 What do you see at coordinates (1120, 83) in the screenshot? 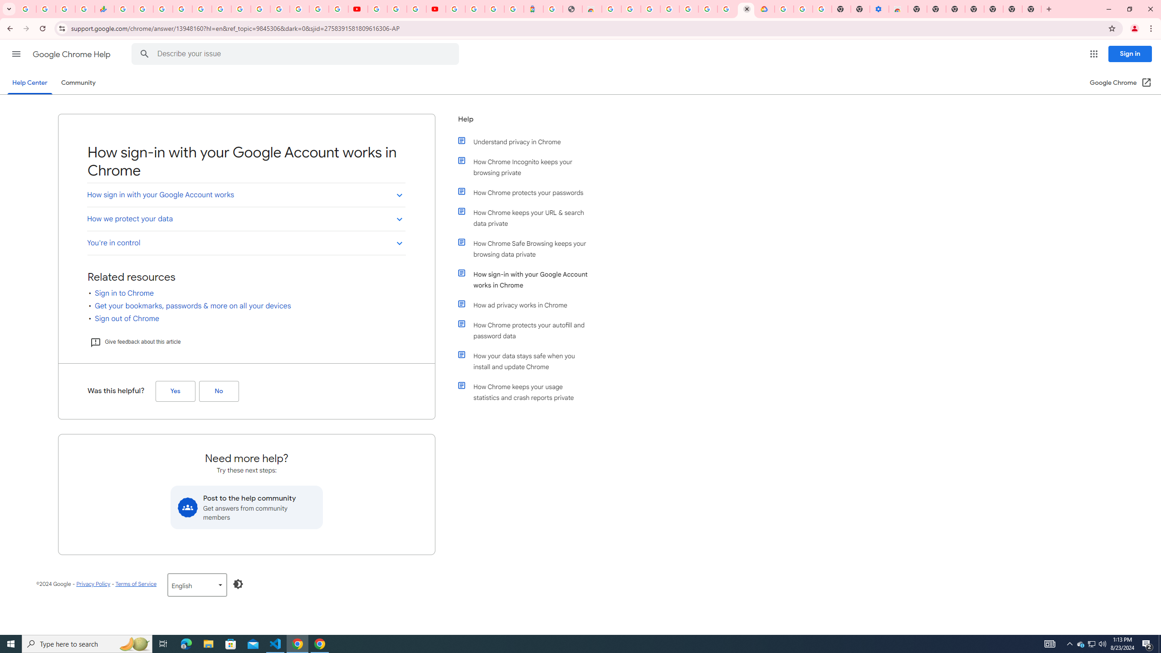
I see `Google Chrome (Open in a new window)` at bounding box center [1120, 83].